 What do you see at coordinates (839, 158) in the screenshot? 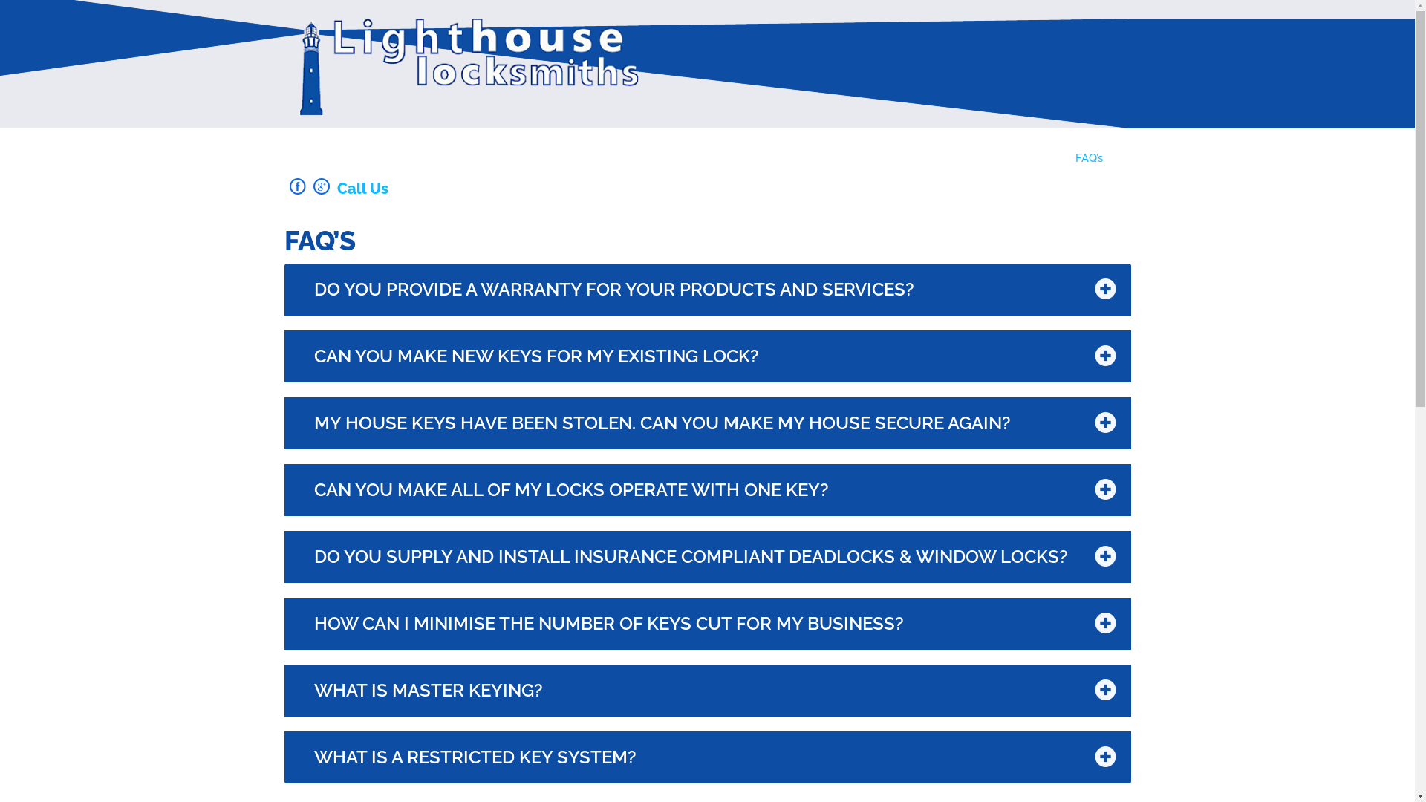
I see `About Us` at bounding box center [839, 158].